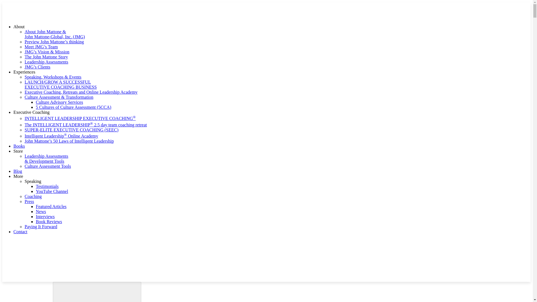 The height and width of the screenshot is (302, 537). What do you see at coordinates (19, 146) in the screenshot?
I see `Books` at bounding box center [19, 146].